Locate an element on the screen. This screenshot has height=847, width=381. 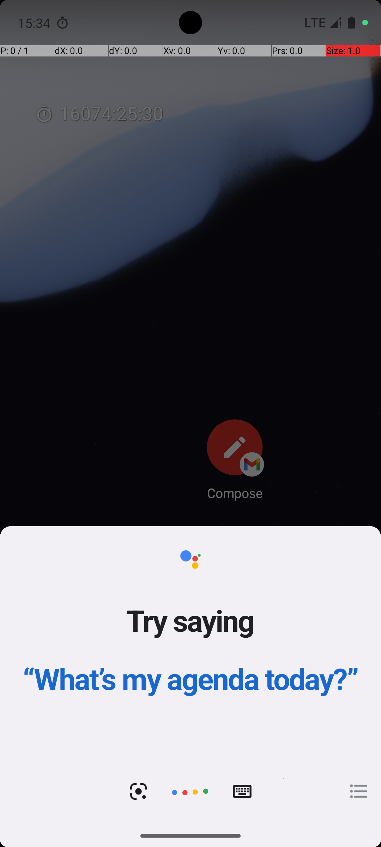
“What’s my agenda today?” is located at coordinates (190, 678).